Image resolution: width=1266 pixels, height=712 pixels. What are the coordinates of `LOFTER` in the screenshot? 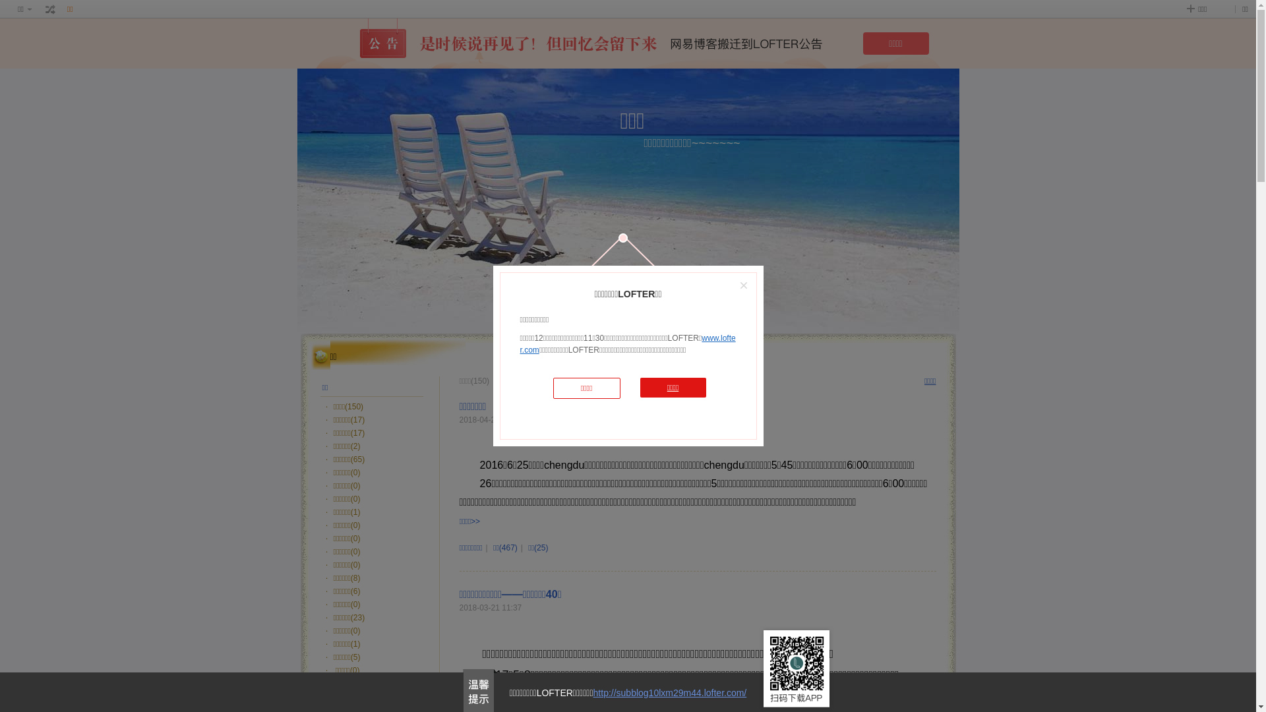 It's located at (600, 307).